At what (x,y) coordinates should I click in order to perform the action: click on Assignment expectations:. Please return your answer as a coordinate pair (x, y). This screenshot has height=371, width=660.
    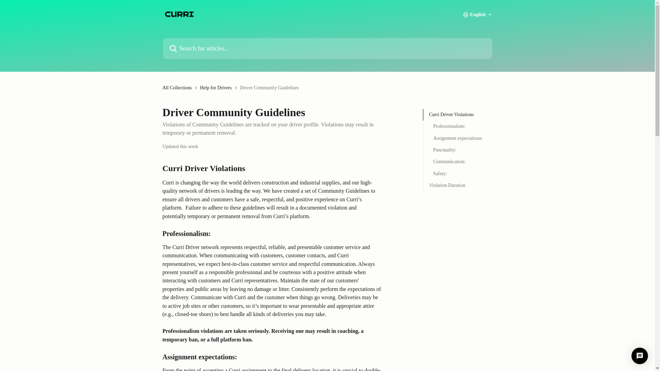
    Looking at the image, I should click on (458, 138).